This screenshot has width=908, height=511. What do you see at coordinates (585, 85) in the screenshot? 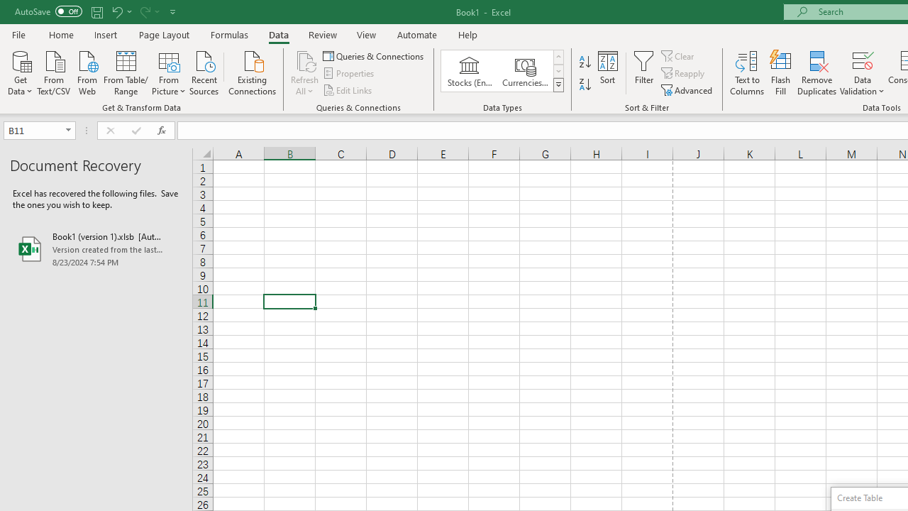
I see `Sort Z to A` at bounding box center [585, 85].